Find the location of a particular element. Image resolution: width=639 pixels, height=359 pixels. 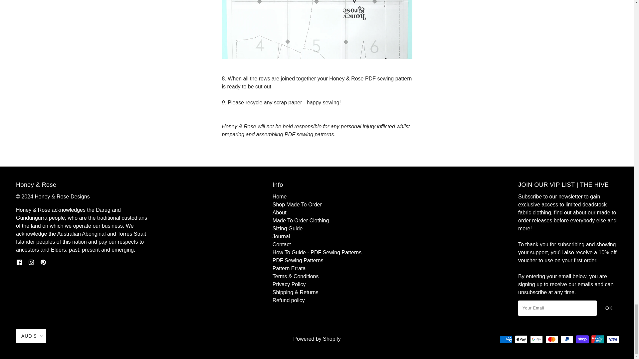

How To Guide - PDF Sewing Patterns  is located at coordinates (317, 252).